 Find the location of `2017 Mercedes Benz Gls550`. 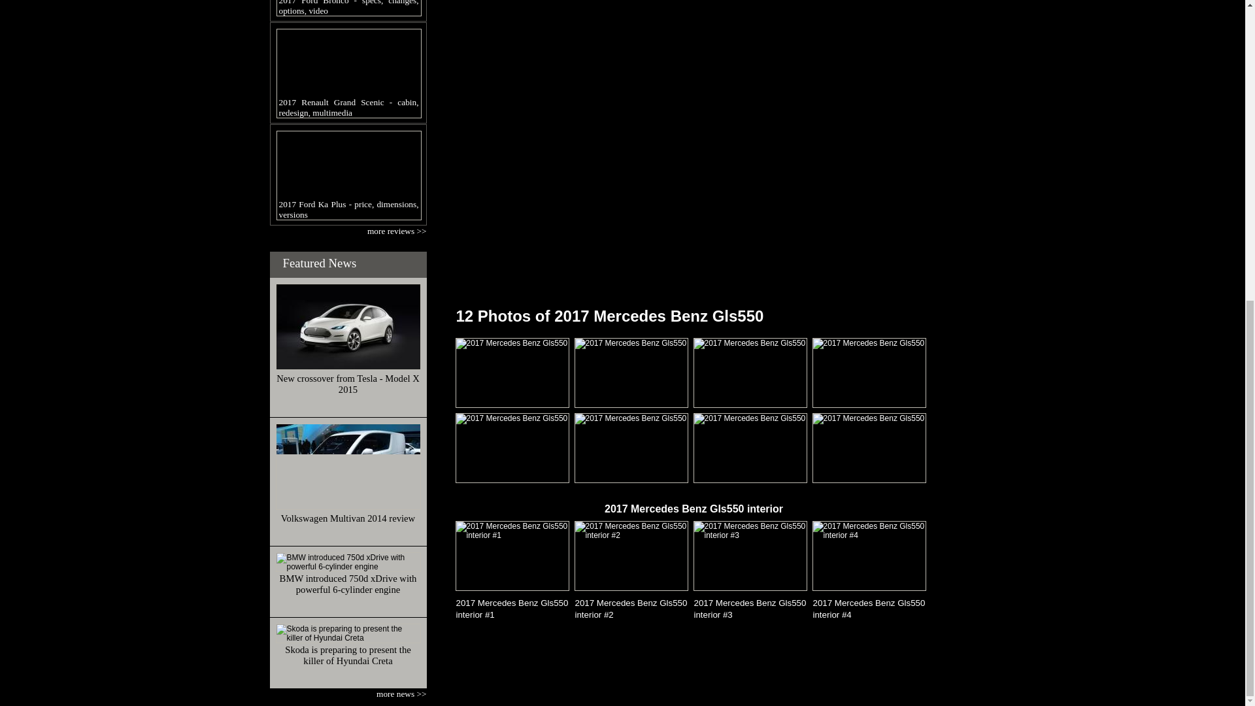

2017 Mercedes Benz Gls550 is located at coordinates (512, 373).